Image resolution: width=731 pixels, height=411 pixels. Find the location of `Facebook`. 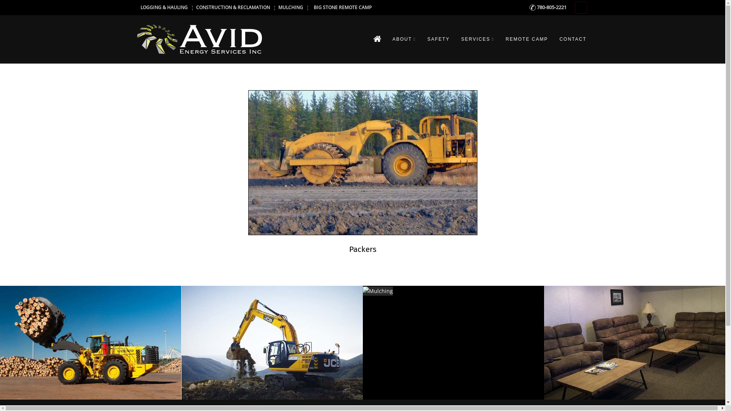

Facebook is located at coordinates (581, 8).